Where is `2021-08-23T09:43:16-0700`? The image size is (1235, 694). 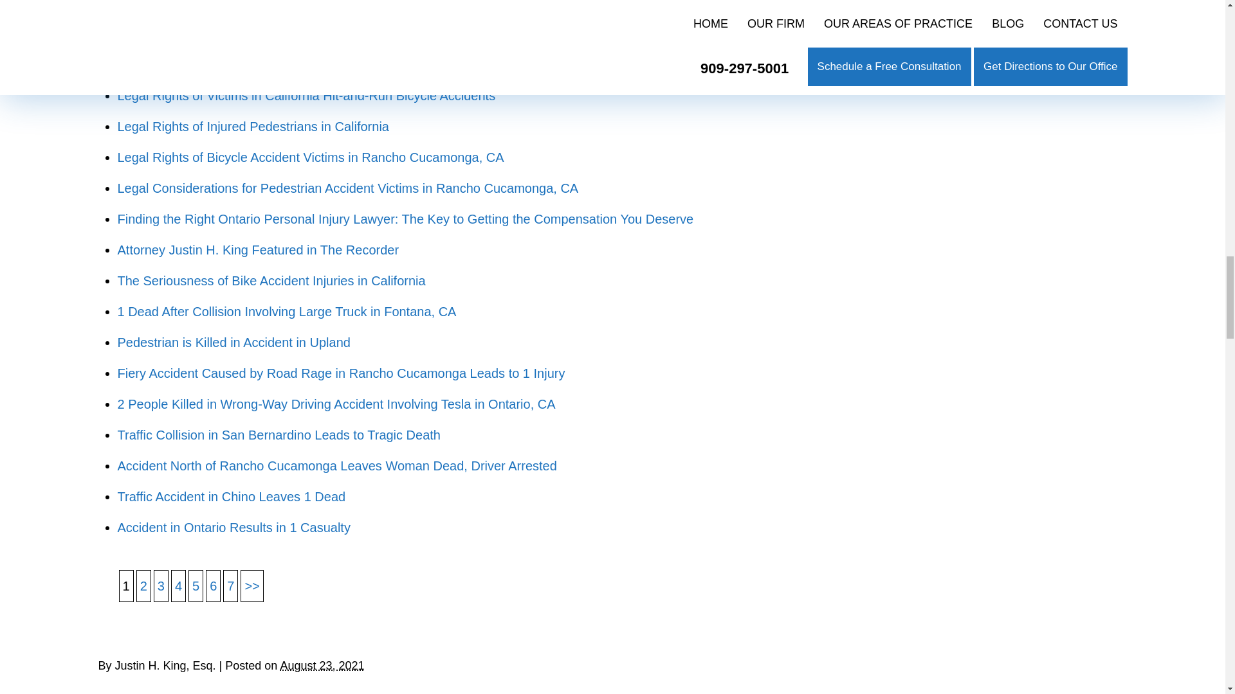
2021-08-23T09:43:16-0700 is located at coordinates (322, 666).